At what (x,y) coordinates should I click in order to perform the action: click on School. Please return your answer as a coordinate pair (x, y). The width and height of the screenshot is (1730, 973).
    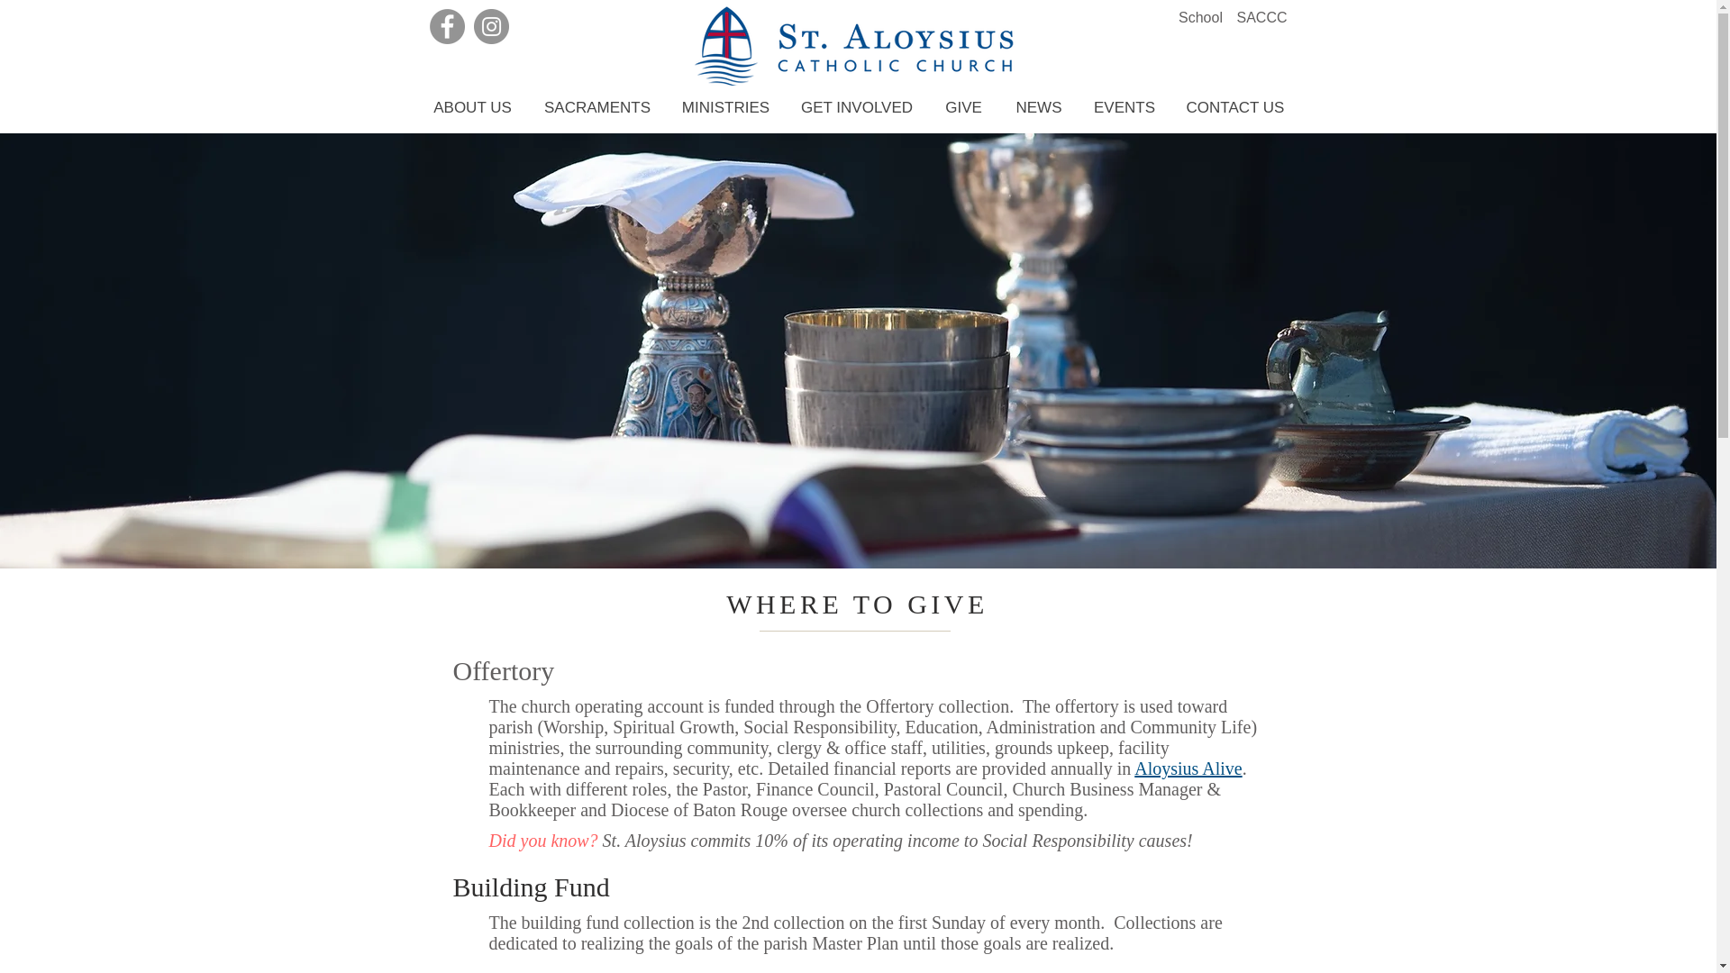
    Looking at the image, I should click on (1199, 18).